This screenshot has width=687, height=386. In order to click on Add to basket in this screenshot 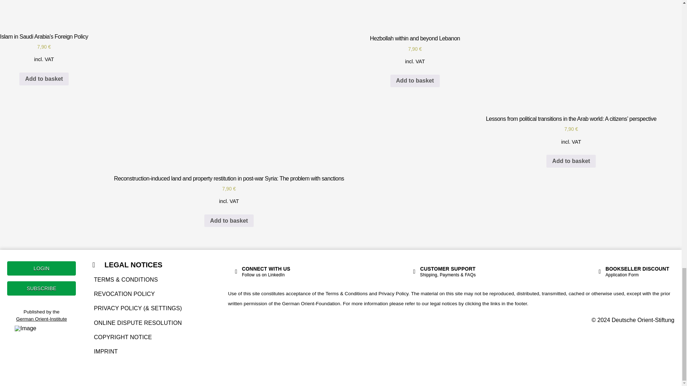, I will do `click(44, 79)`.